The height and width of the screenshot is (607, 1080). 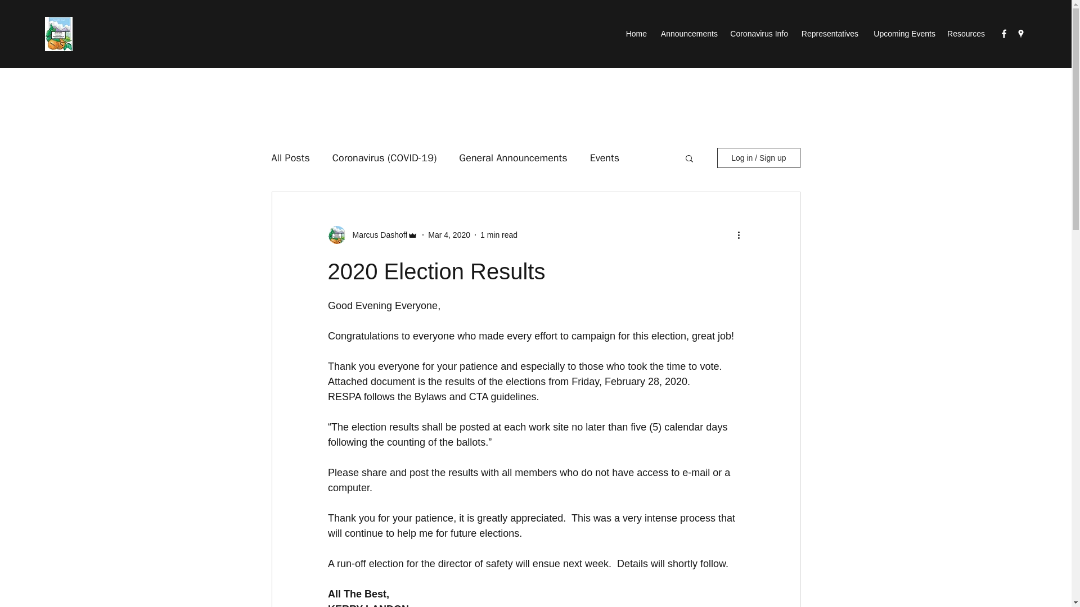 What do you see at coordinates (290, 157) in the screenshot?
I see `All Posts` at bounding box center [290, 157].